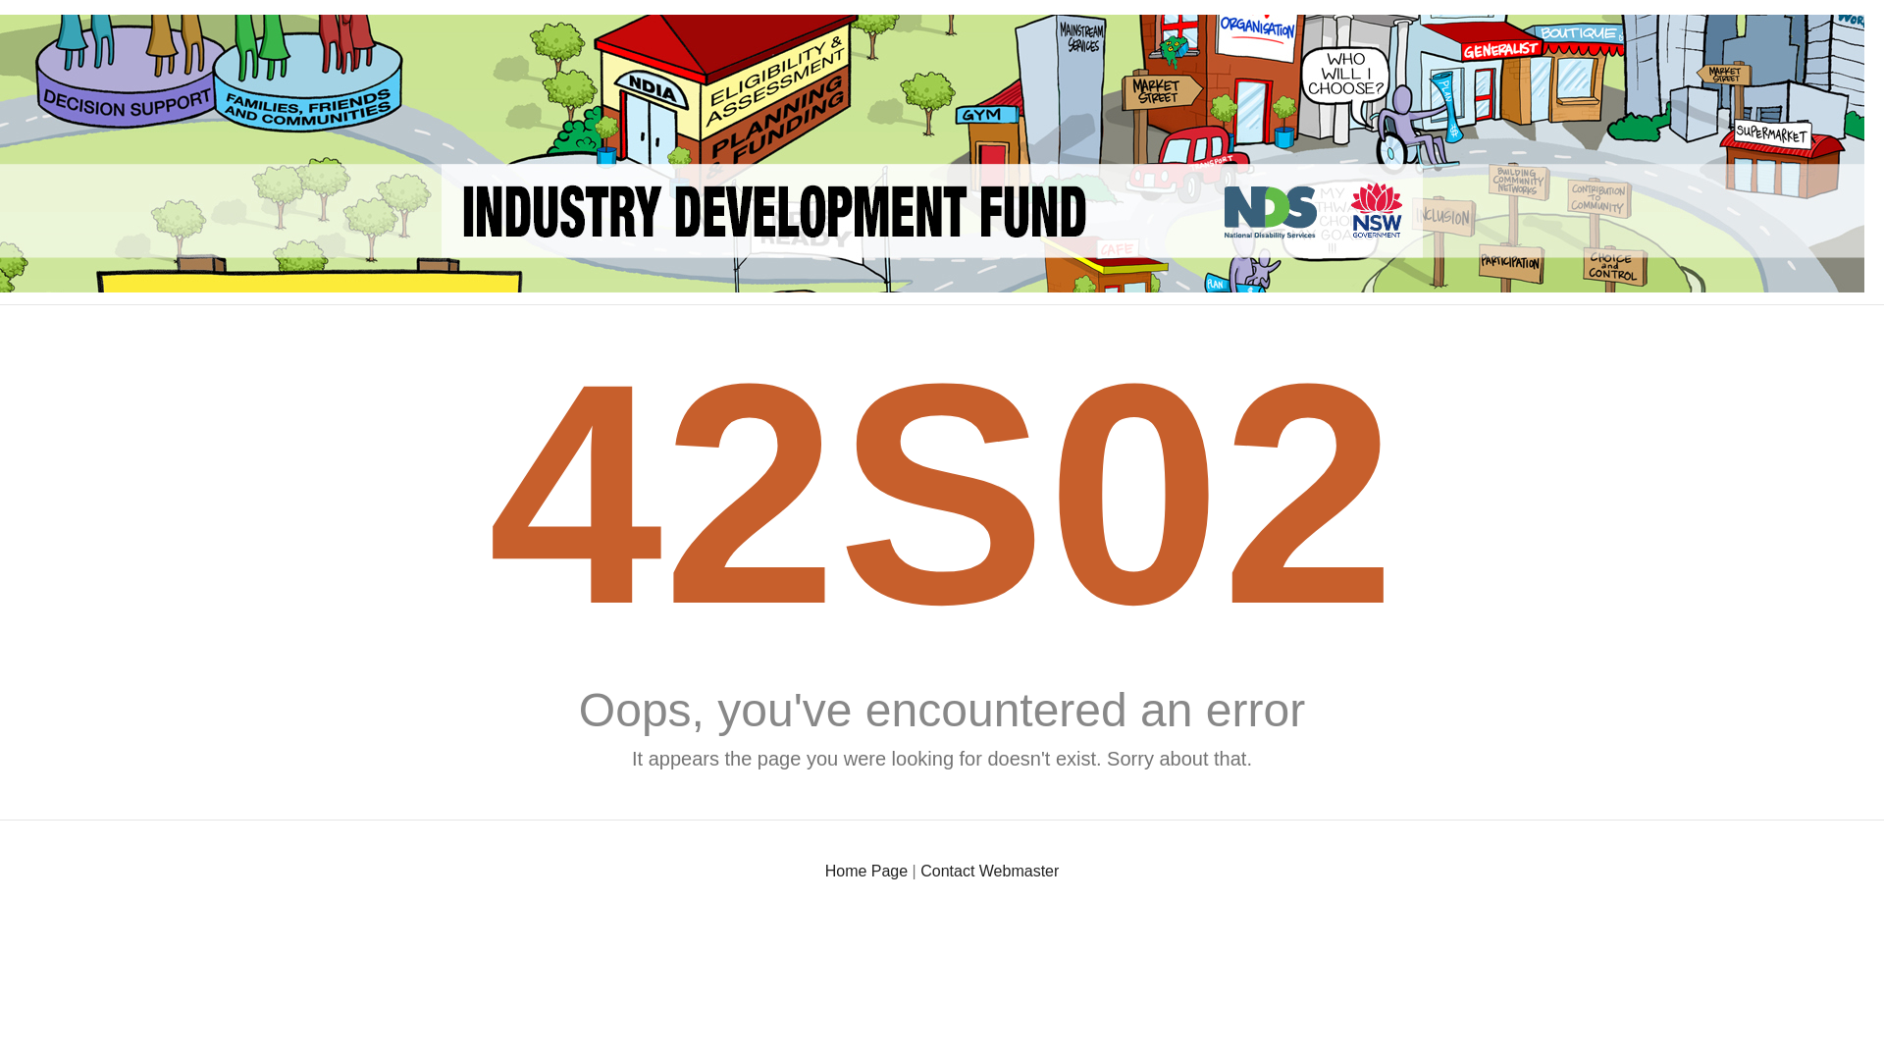 This screenshot has width=1884, height=1060. Describe the element at coordinates (989, 872) in the screenshot. I see `Contact Webmaster` at that location.